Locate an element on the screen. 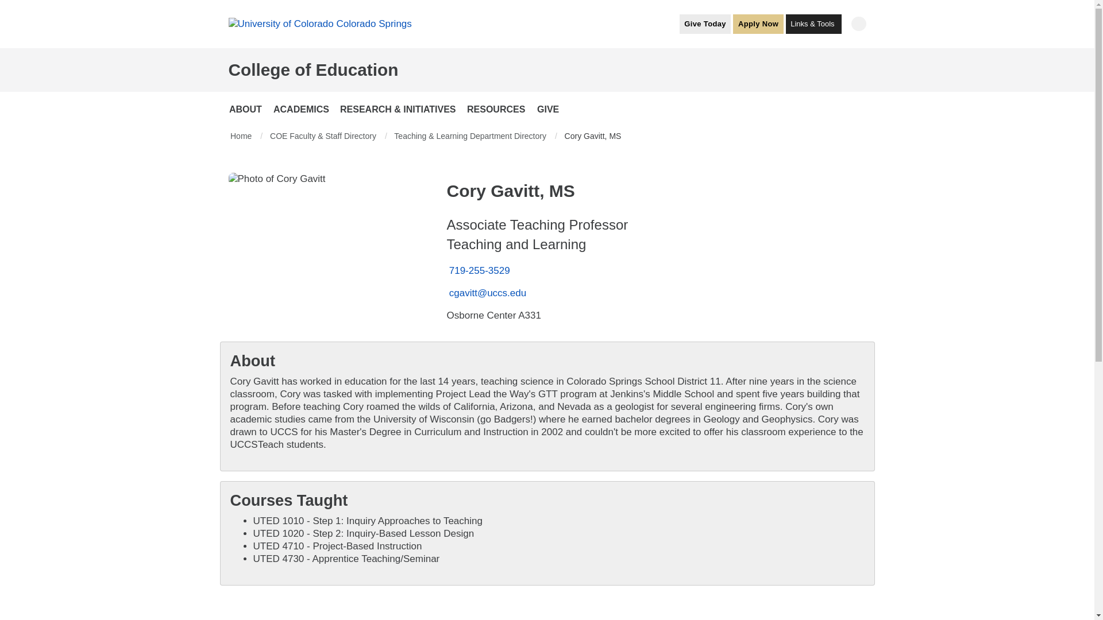 This screenshot has width=1103, height=620. Give Today is located at coordinates (705, 23).